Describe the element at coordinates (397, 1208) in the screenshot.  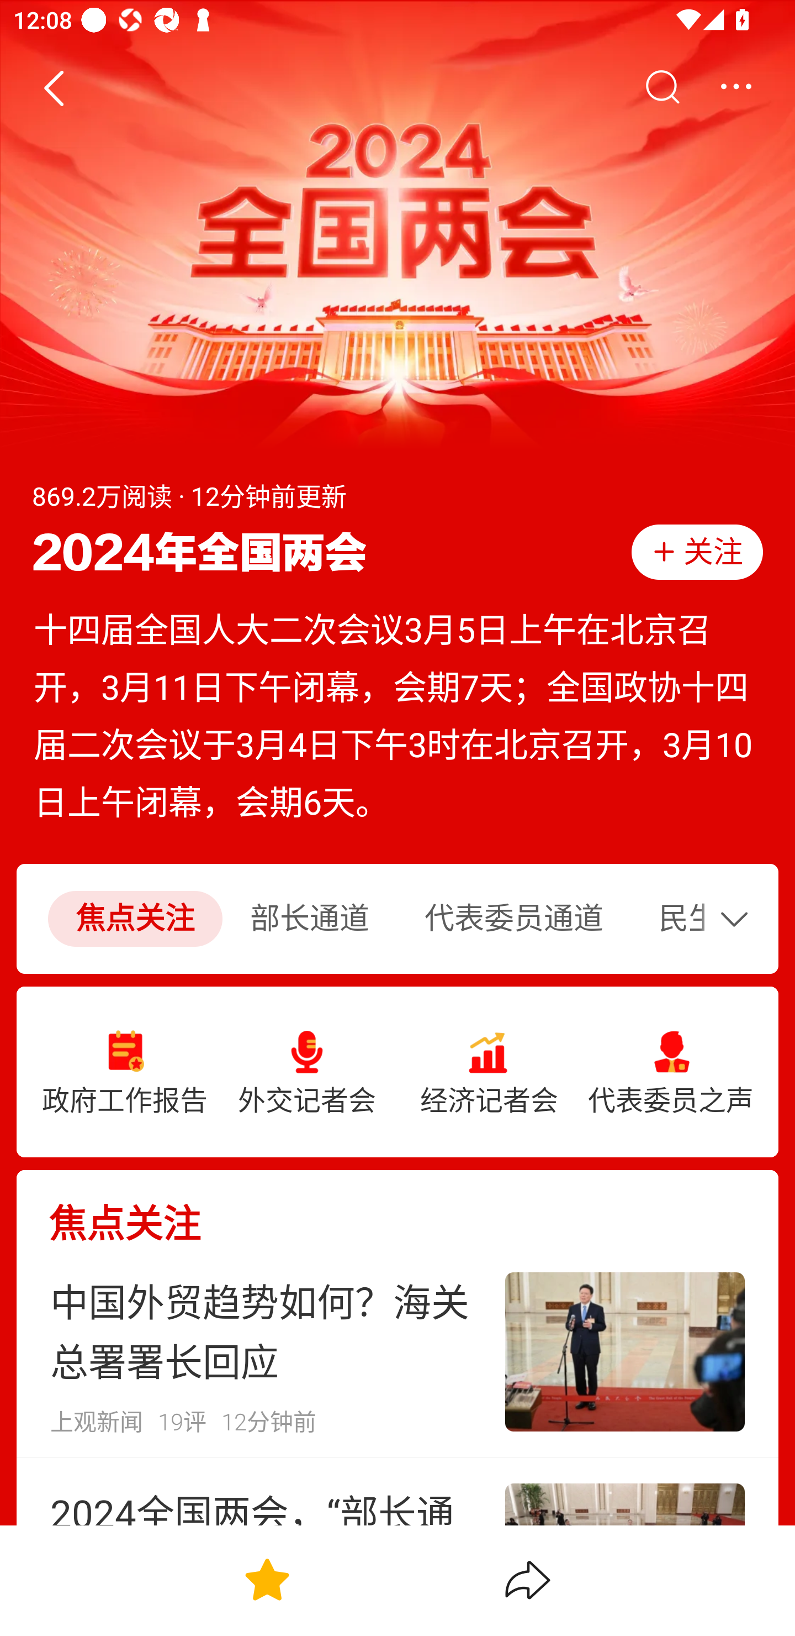
I see `焦点关注` at that location.